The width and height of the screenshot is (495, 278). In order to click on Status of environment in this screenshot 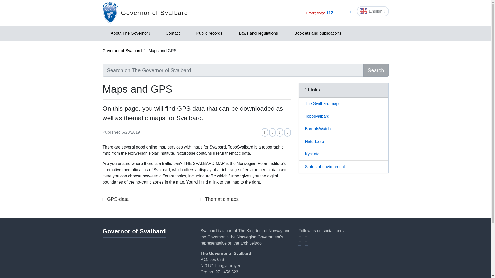, I will do `click(343, 167)`.